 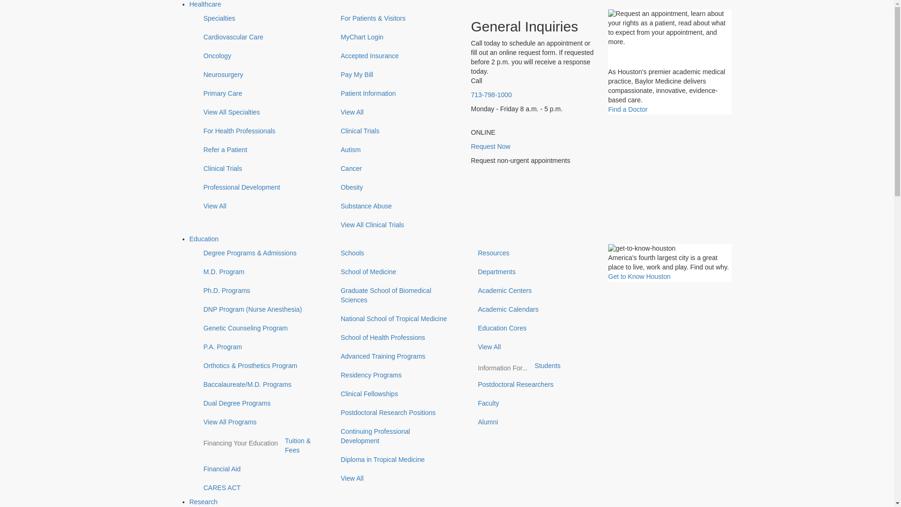 What do you see at coordinates (258, 131) in the screenshot?
I see `For Health Professionals` at bounding box center [258, 131].